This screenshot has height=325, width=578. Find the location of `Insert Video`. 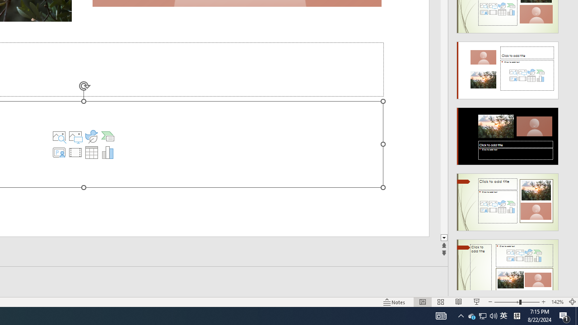

Insert Video is located at coordinates (75, 153).